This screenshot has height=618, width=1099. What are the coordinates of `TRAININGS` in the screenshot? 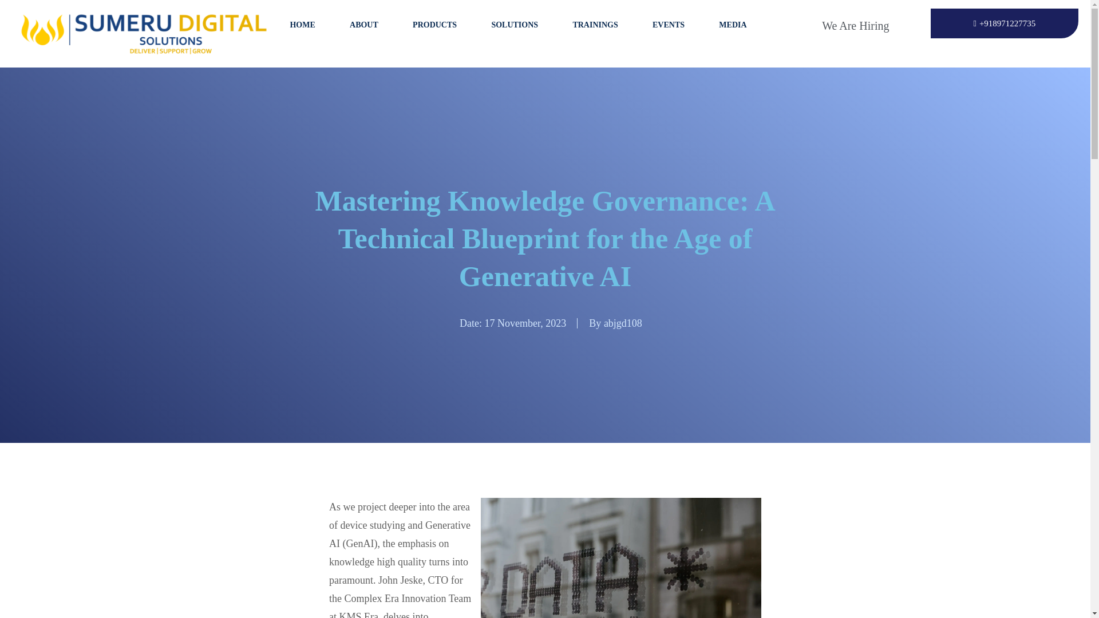 It's located at (595, 25).